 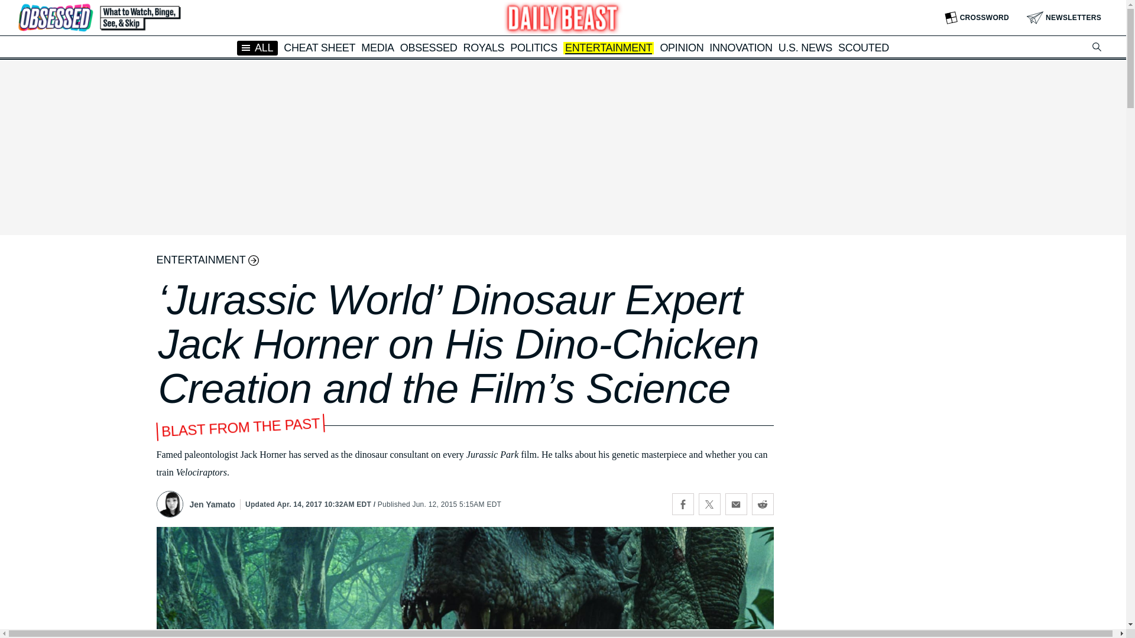 I want to click on U.S. NEWS, so click(x=805, y=47).